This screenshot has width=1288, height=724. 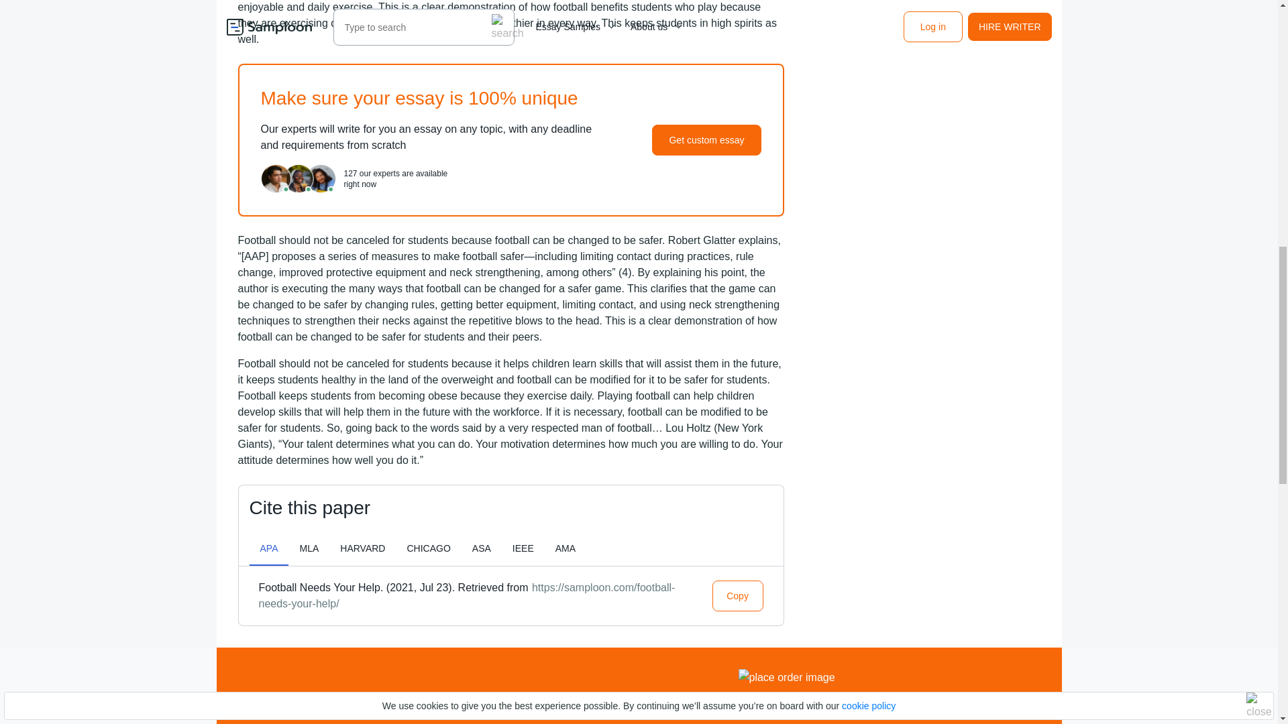 I want to click on CHICAGO, so click(x=428, y=548).